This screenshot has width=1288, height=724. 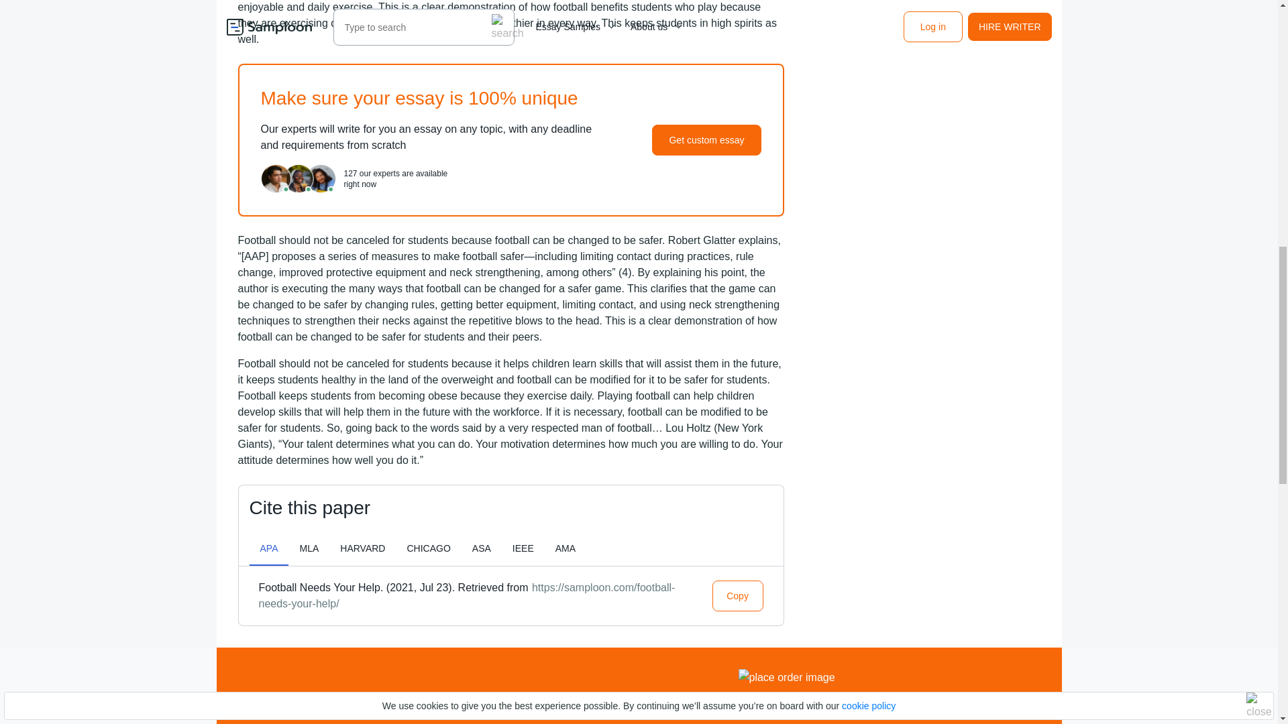 I want to click on CHICAGO, so click(x=428, y=548).